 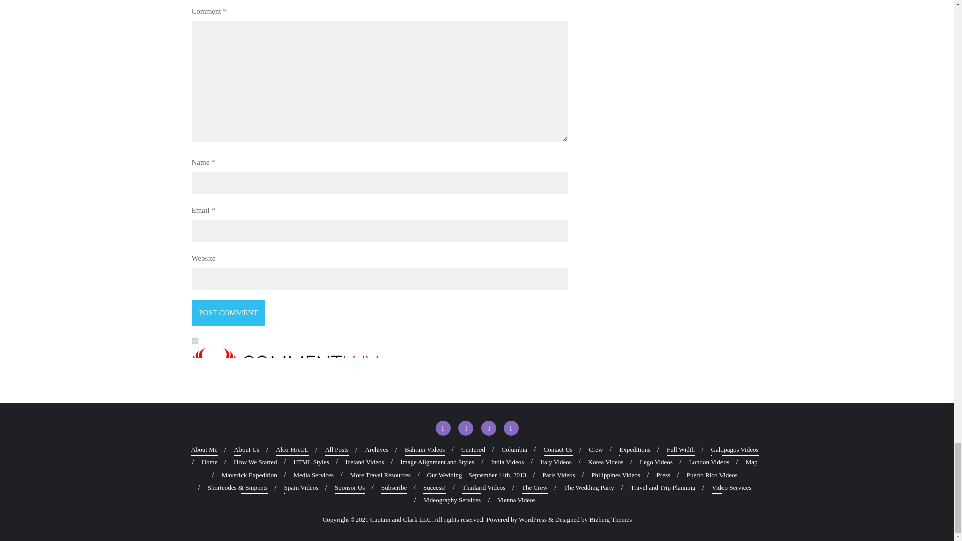 I want to click on Post Comment, so click(x=228, y=313).